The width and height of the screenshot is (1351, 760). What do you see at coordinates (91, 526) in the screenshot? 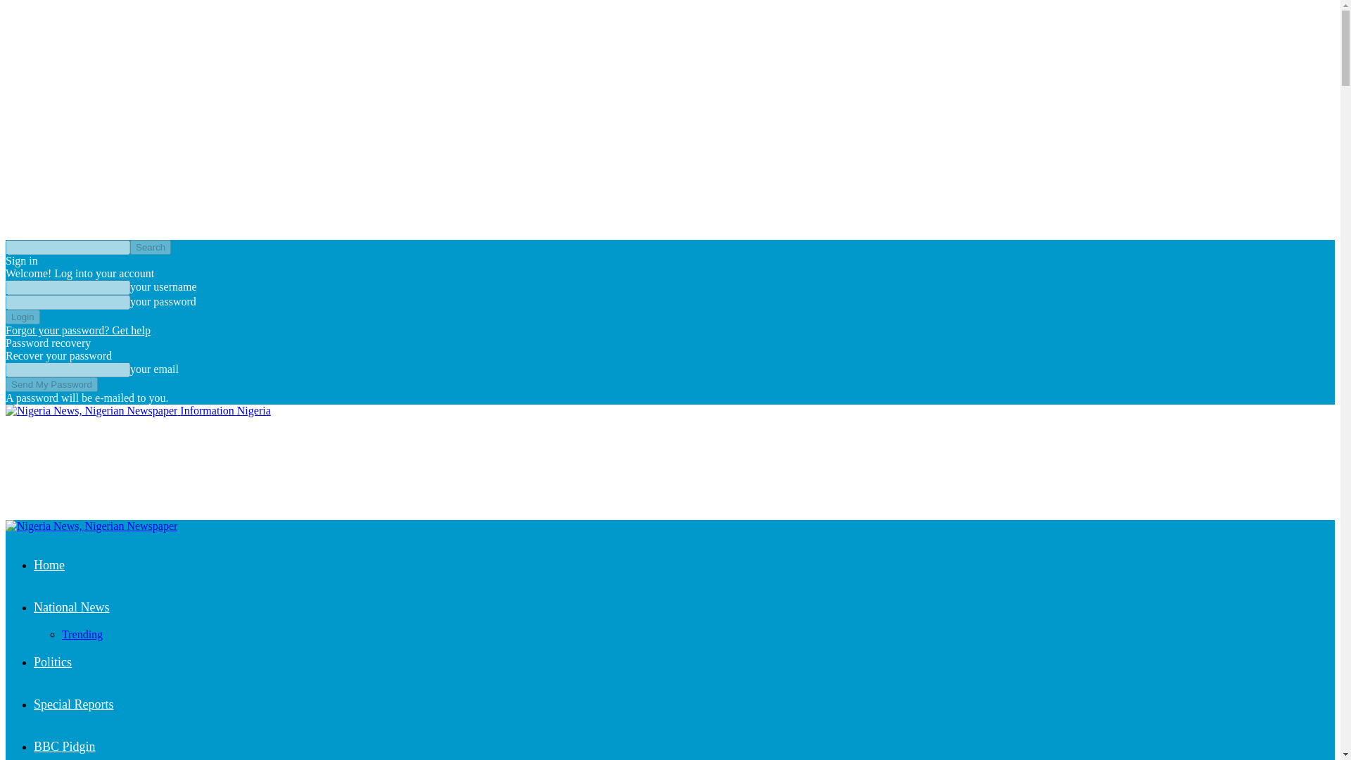
I see `Nigeria News, Nigerian Newspaper` at bounding box center [91, 526].